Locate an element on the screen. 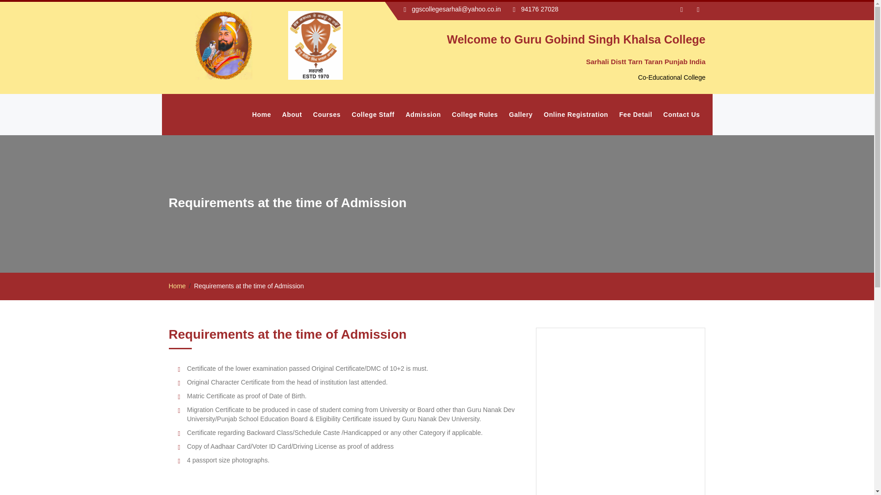 The height and width of the screenshot is (495, 881). About is located at coordinates (292, 115).